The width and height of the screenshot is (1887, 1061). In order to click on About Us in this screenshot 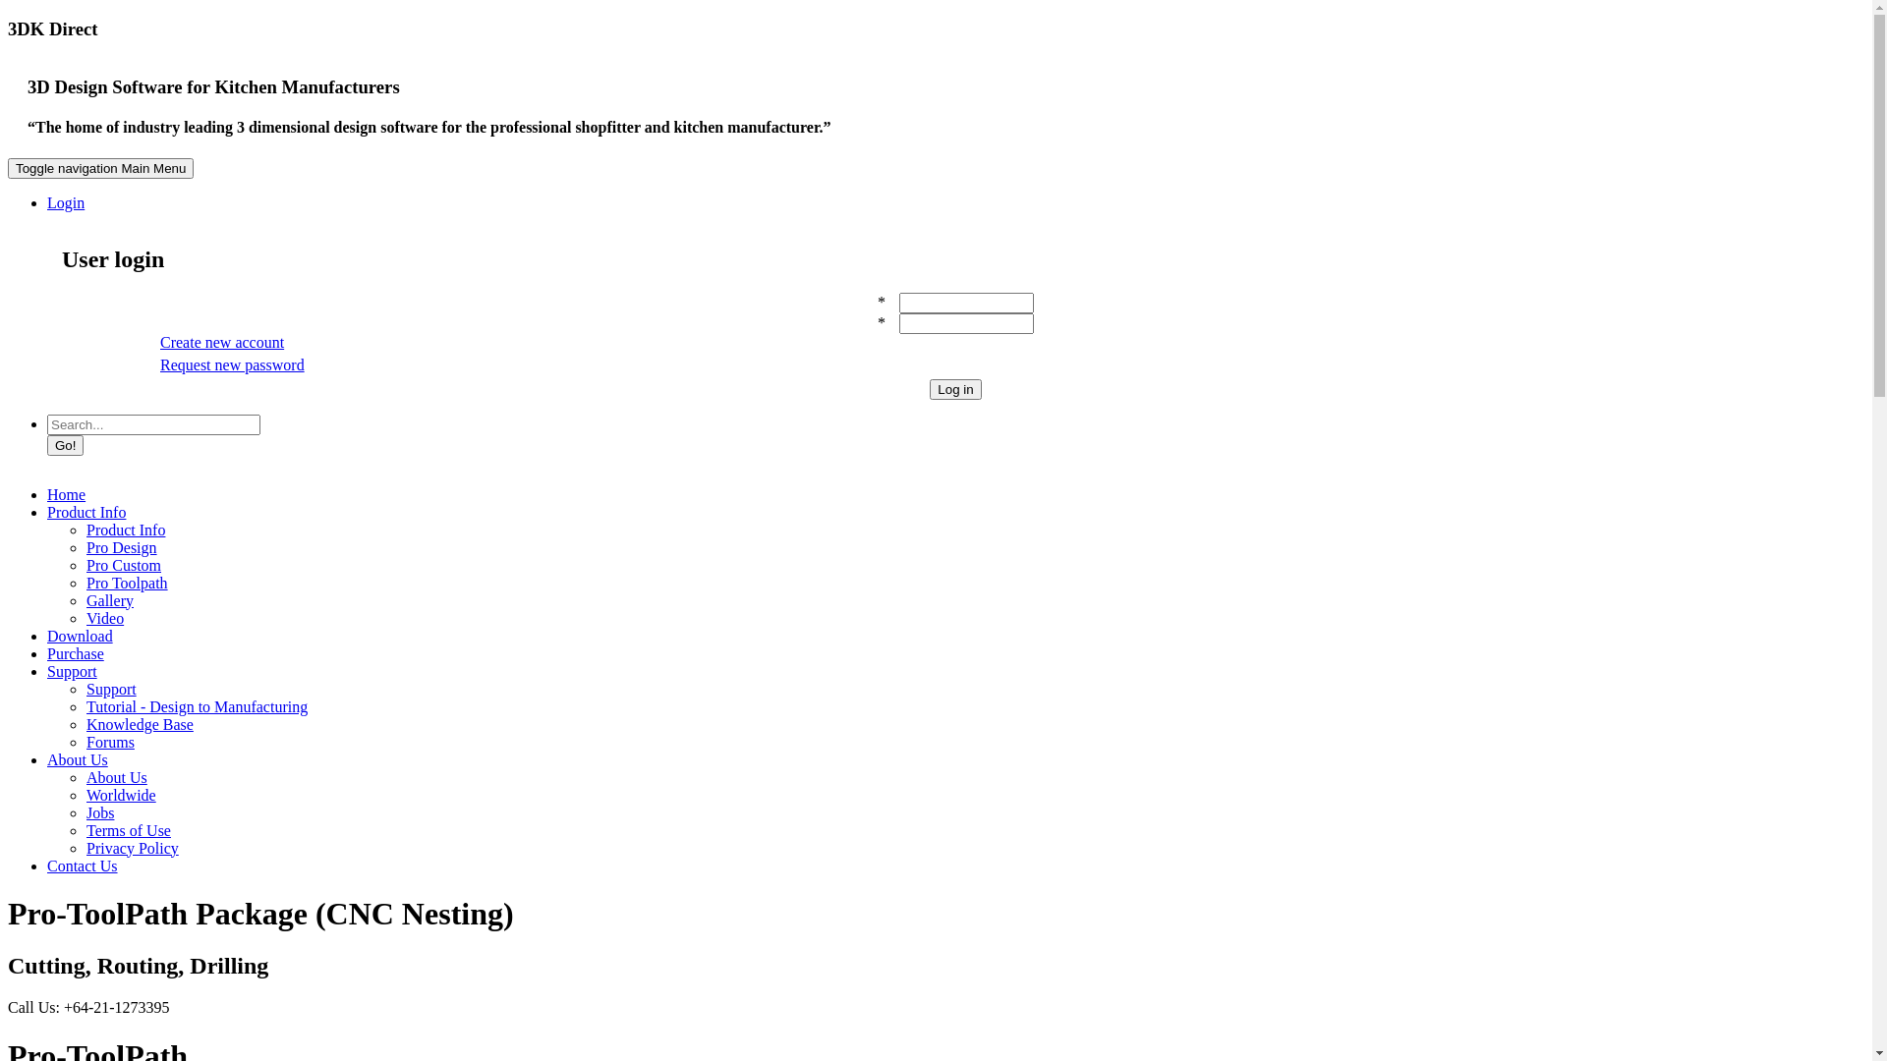, I will do `click(117, 776)`.